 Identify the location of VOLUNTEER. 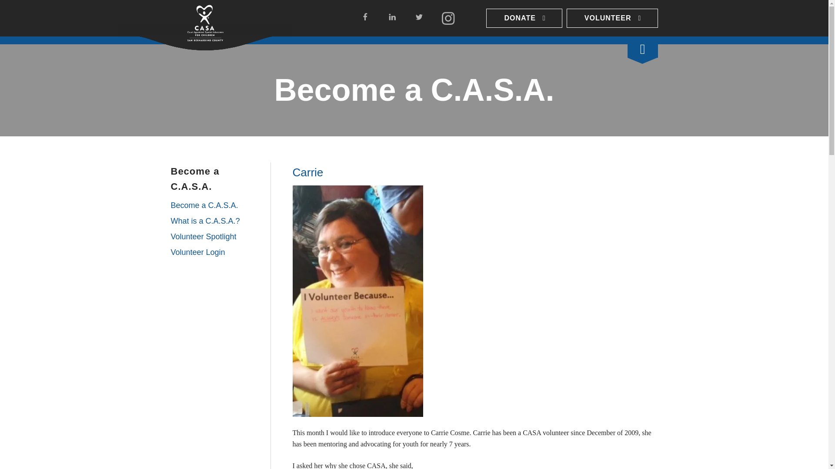
(612, 18).